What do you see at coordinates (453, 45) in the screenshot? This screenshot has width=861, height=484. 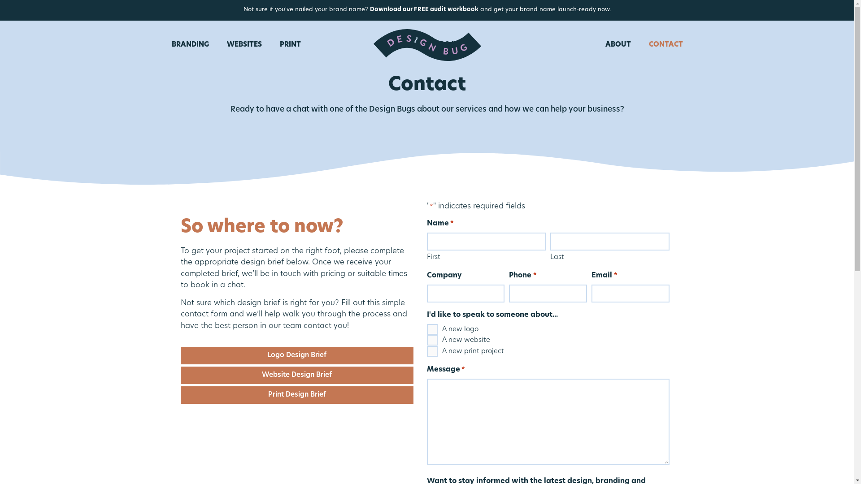 I see `PROJECTS` at bounding box center [453, 45].